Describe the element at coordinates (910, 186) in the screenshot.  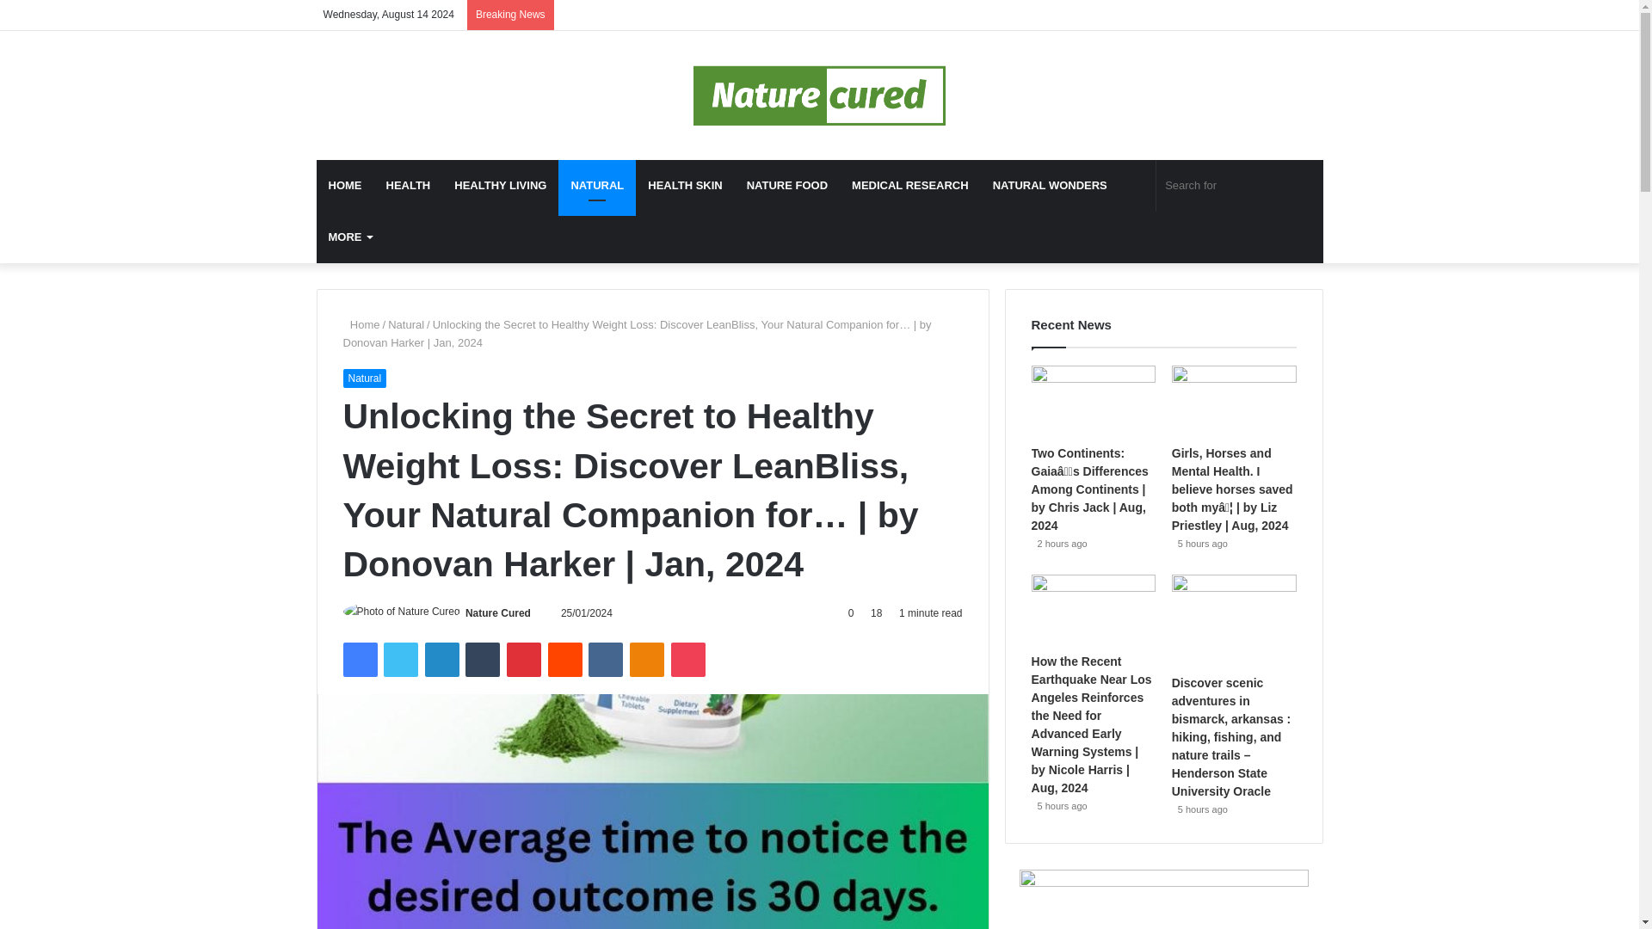
I see `MEDICAL RESEARCH` at that location.